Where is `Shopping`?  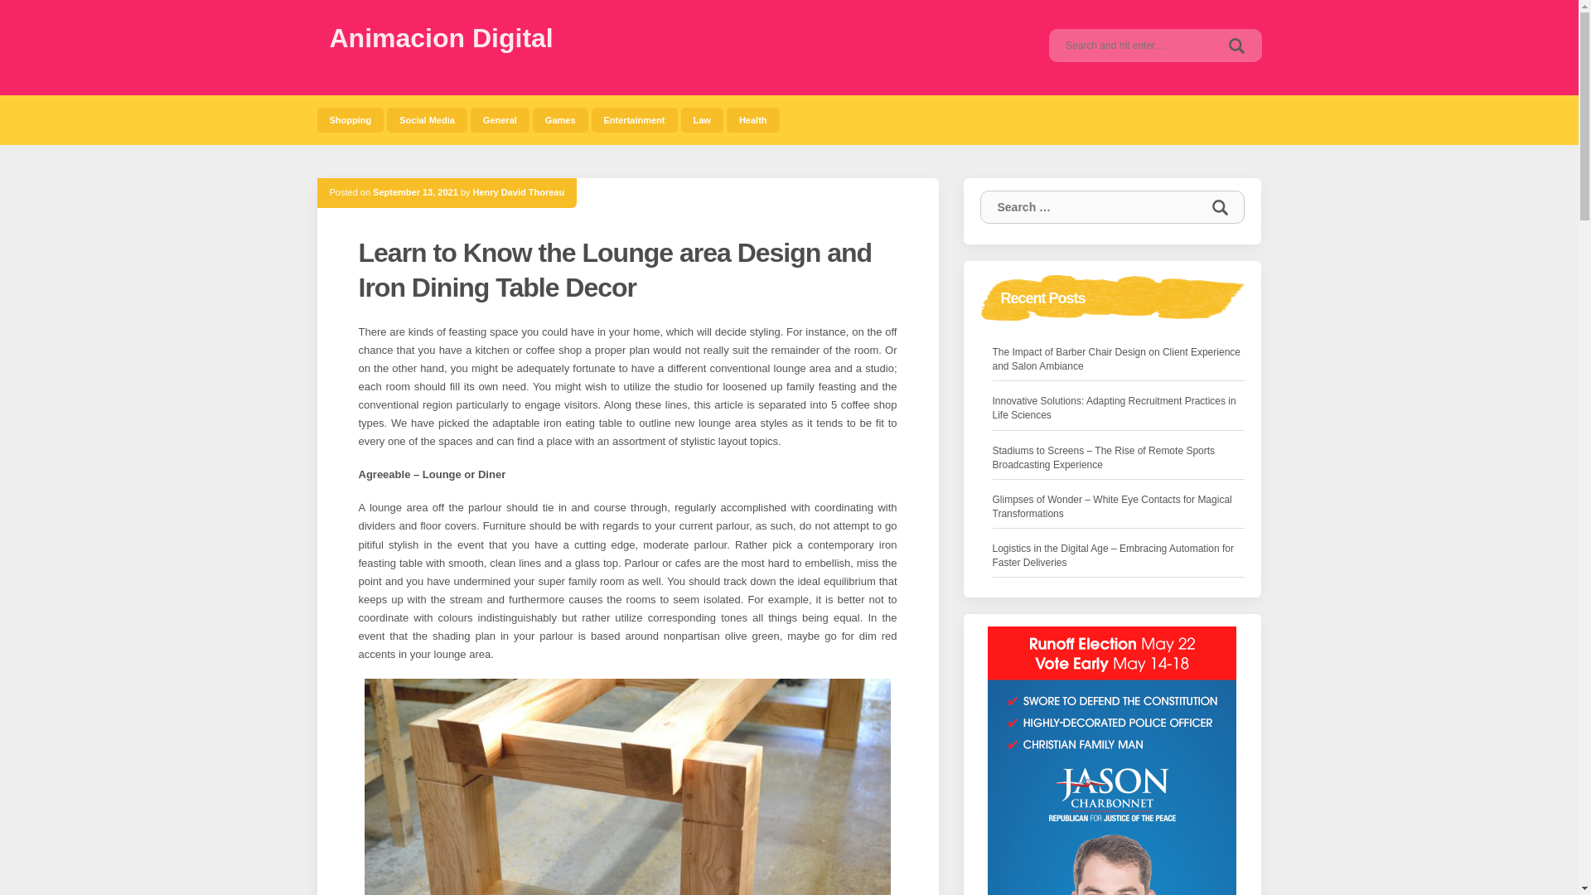 Shopping is located at coordinates (350, 119).